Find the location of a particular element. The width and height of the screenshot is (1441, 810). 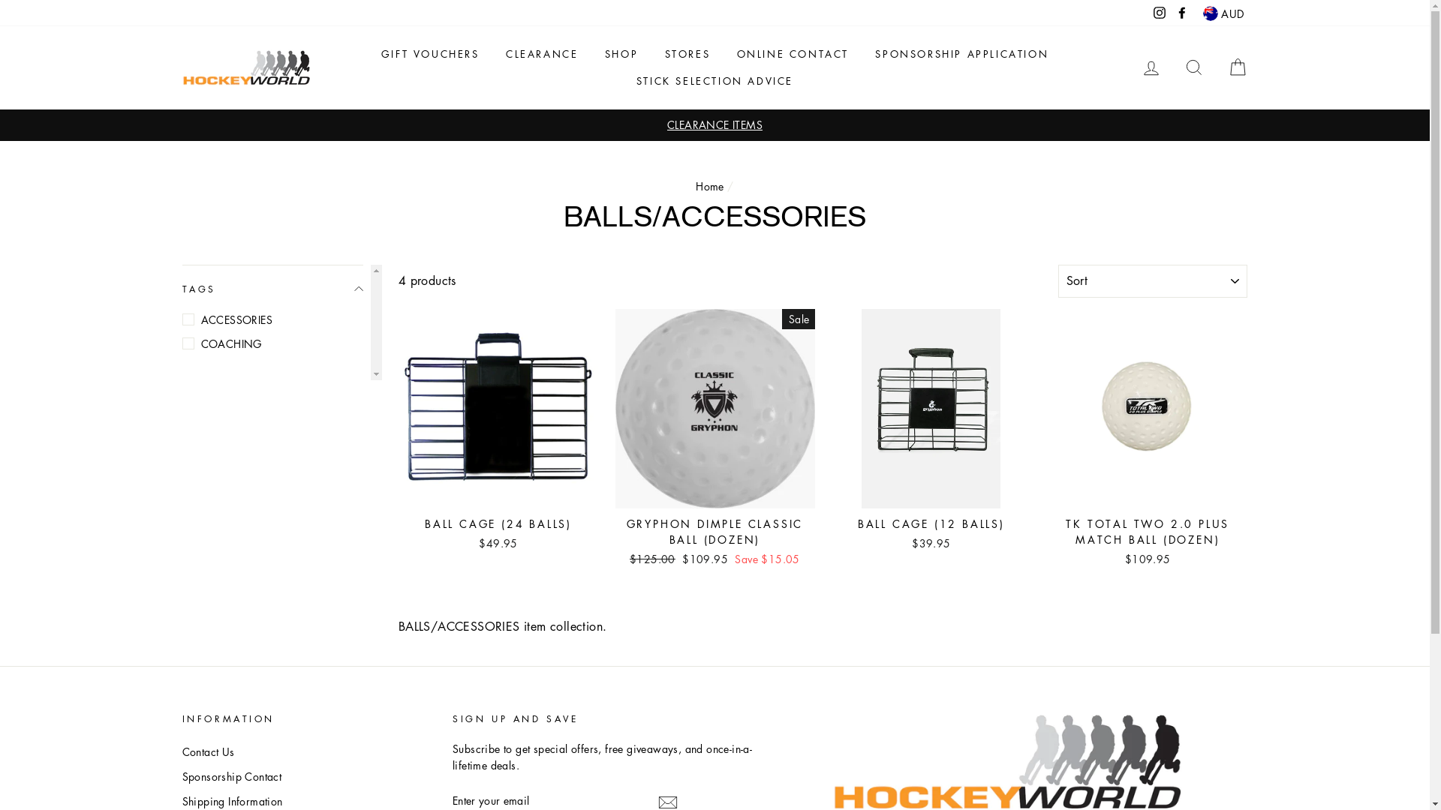

Home is located at coordinates (710, 186).